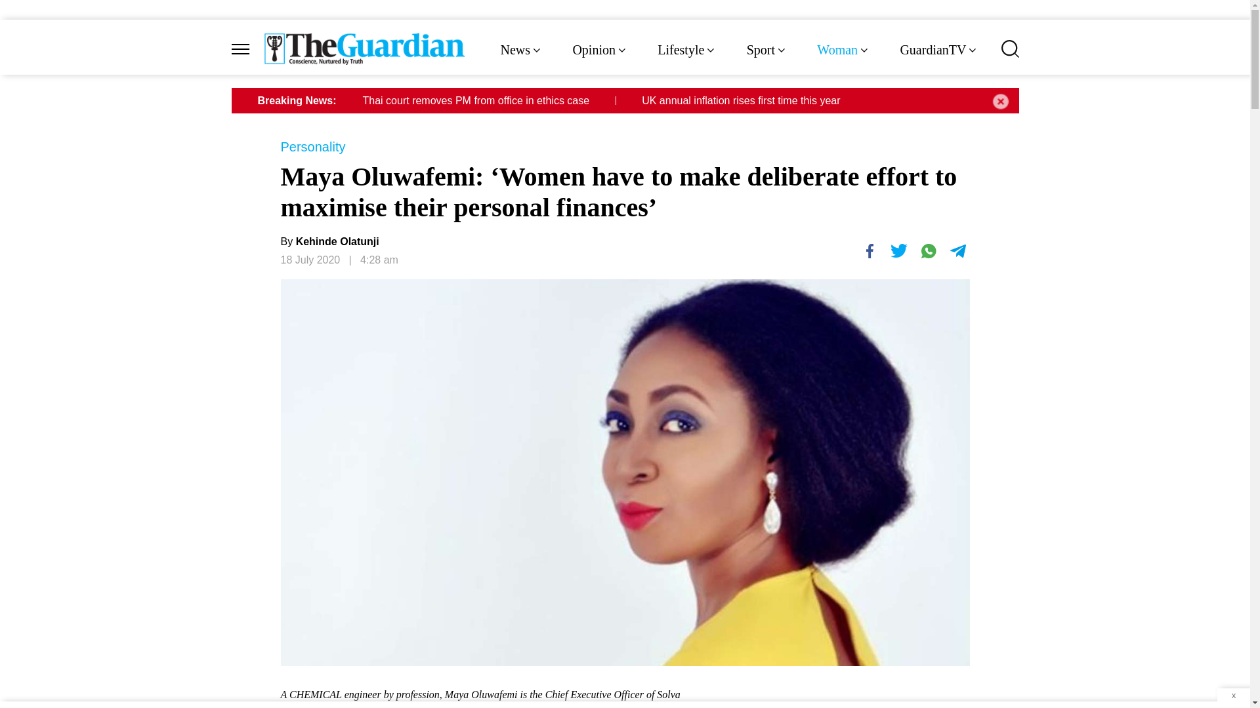  I want to click on Woman, so click(843, 50).